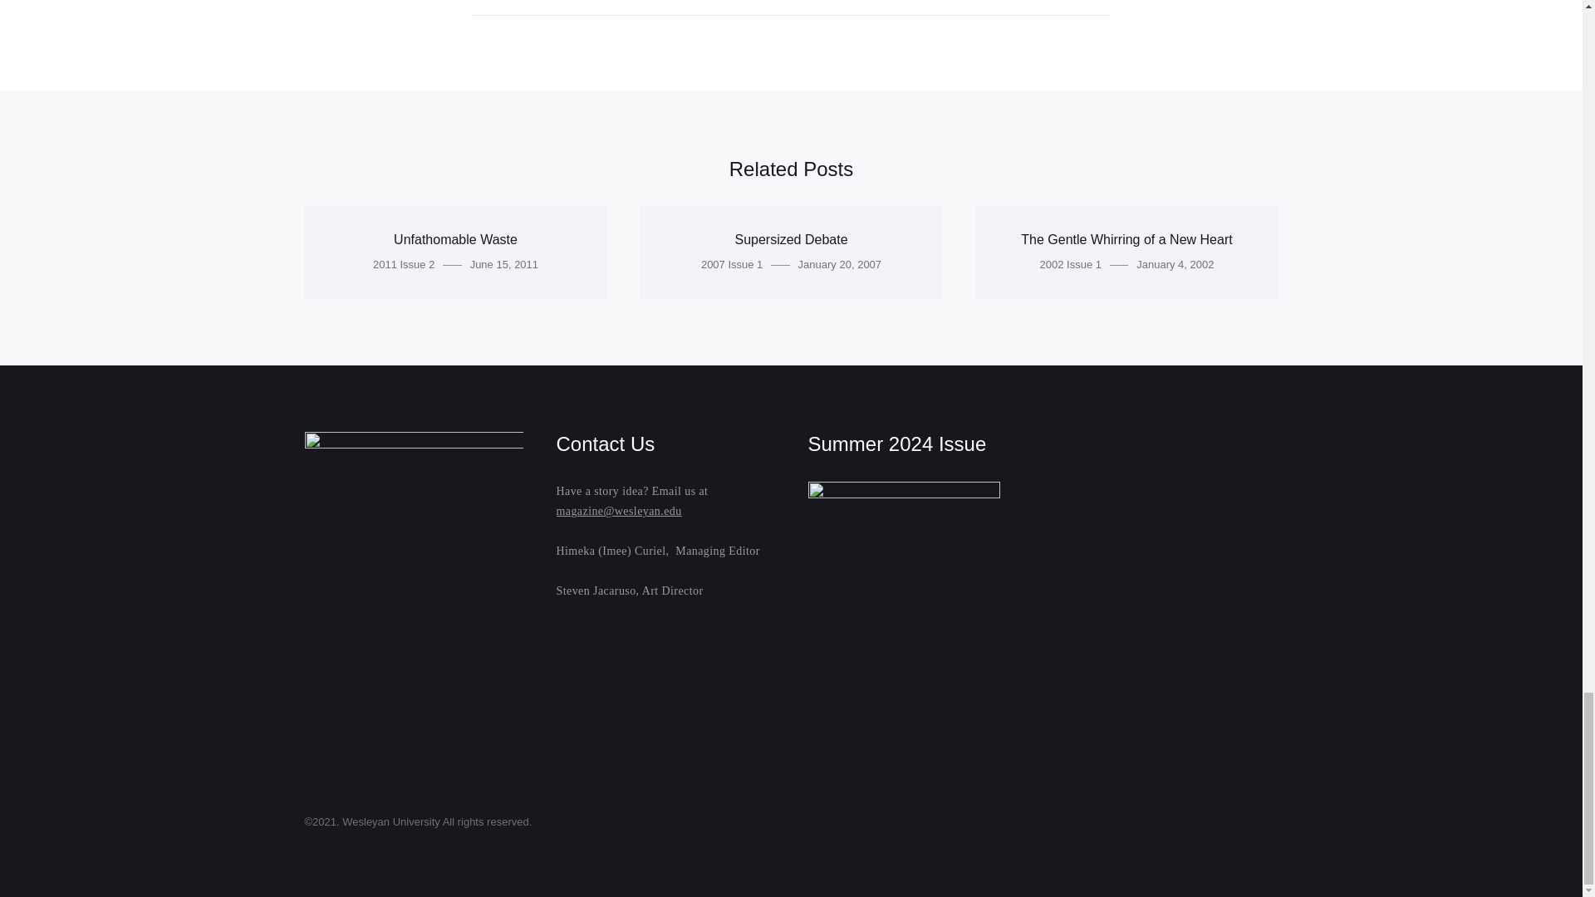 Image resolution: width=1595 pixels, height=897 pixels. I want to click on The Gentle Whirring of a New Heart, so click(1126, 239).